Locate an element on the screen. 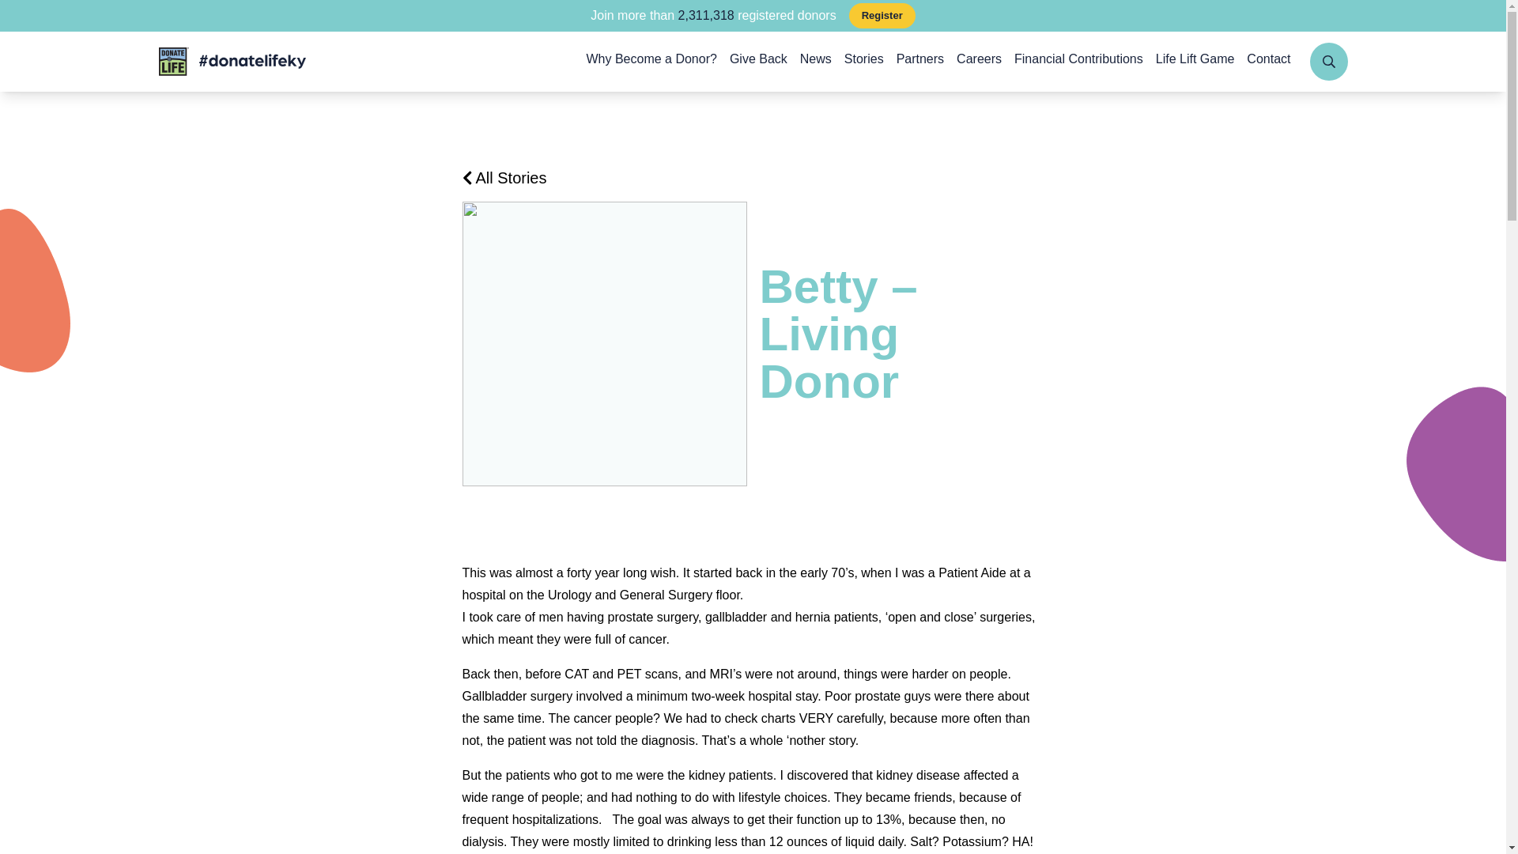 This screenshot has height=854, width=1518. Stories is located at coordinates (863, 61).